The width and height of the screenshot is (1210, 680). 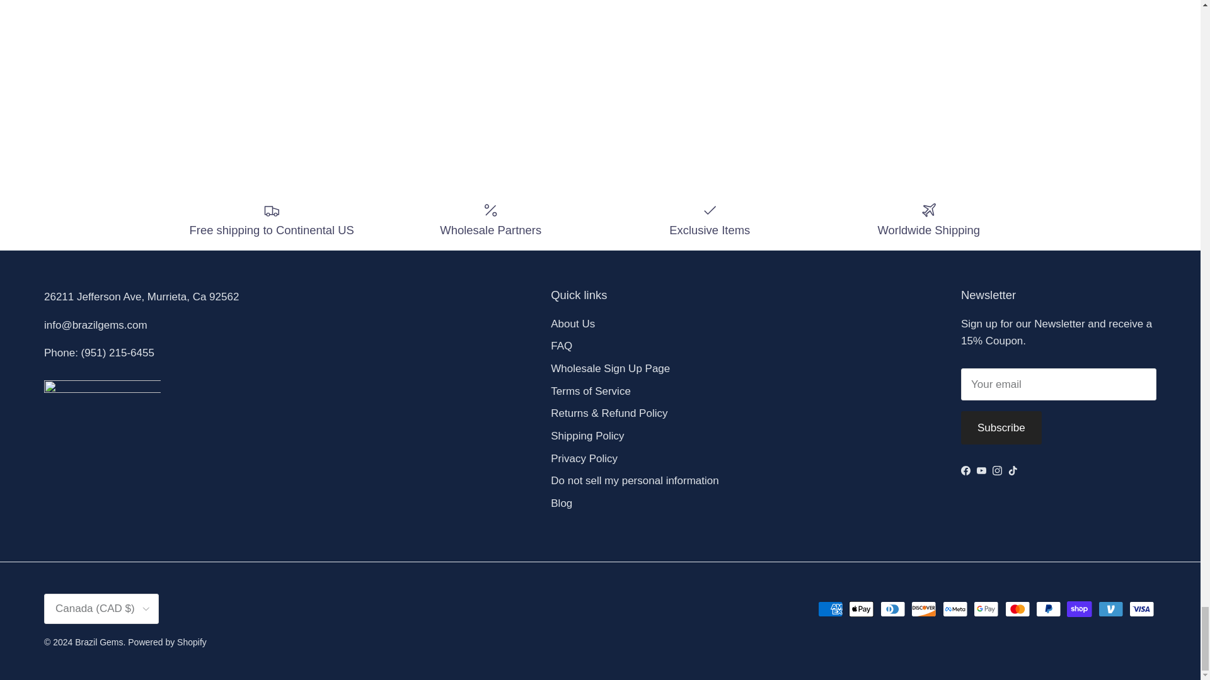 What do you see at coordinates (965, 470) in the screenshot?
I see `Brazil Gems on Facebook` at bounding box center [965, 470].